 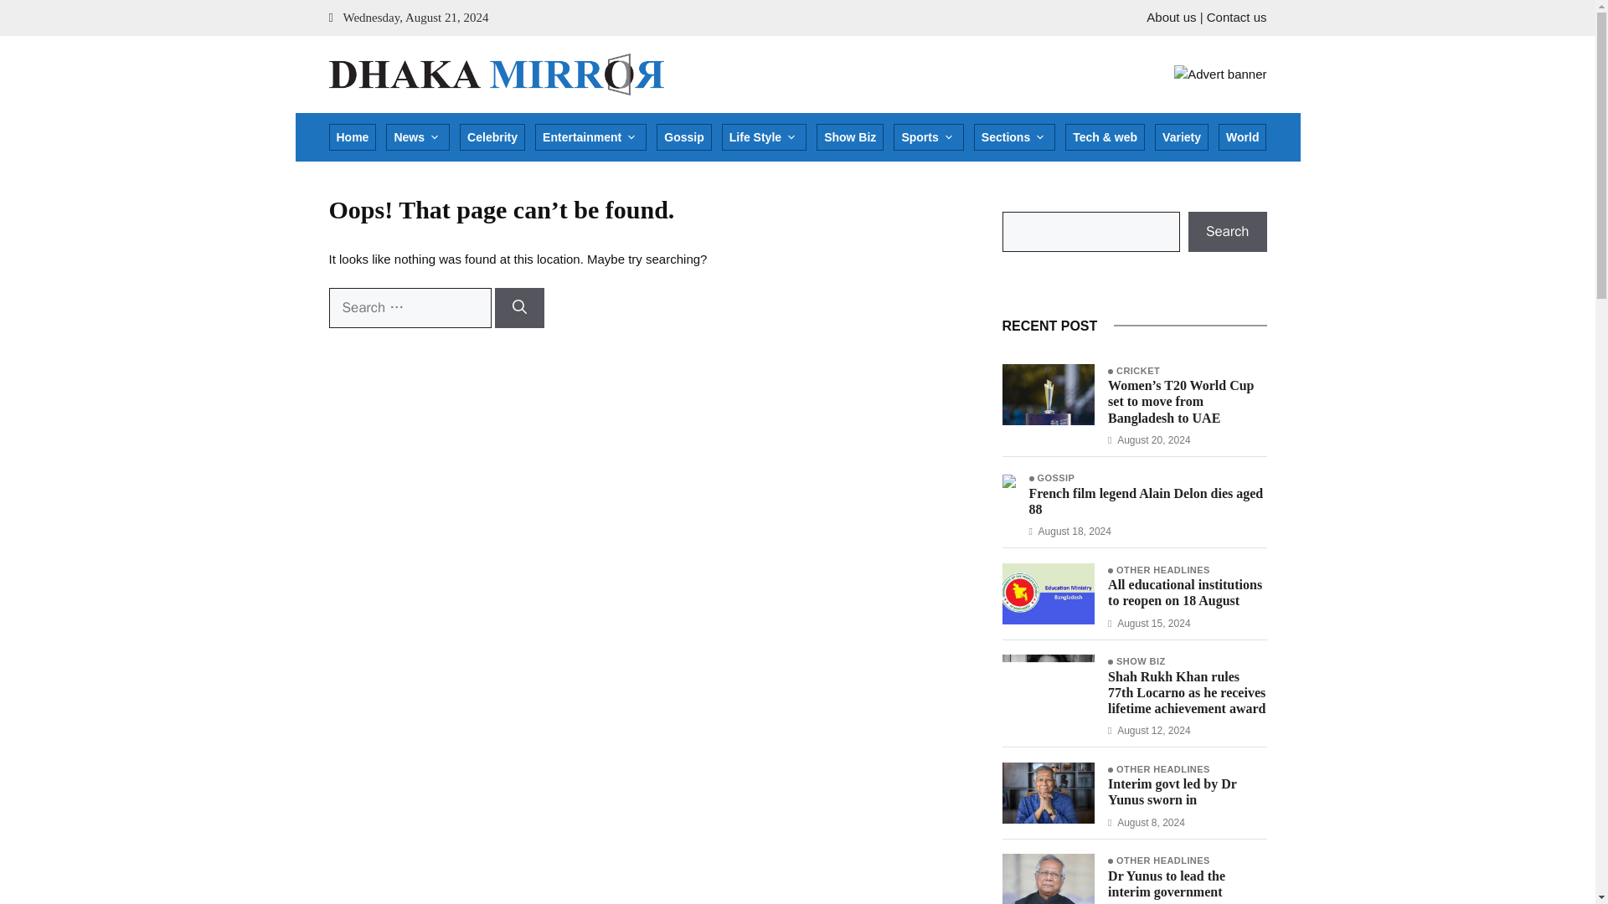 What do you see at coordinates (849, 137) in the screenshot?
I see `Show Biz` at bounding box center [849, 137].